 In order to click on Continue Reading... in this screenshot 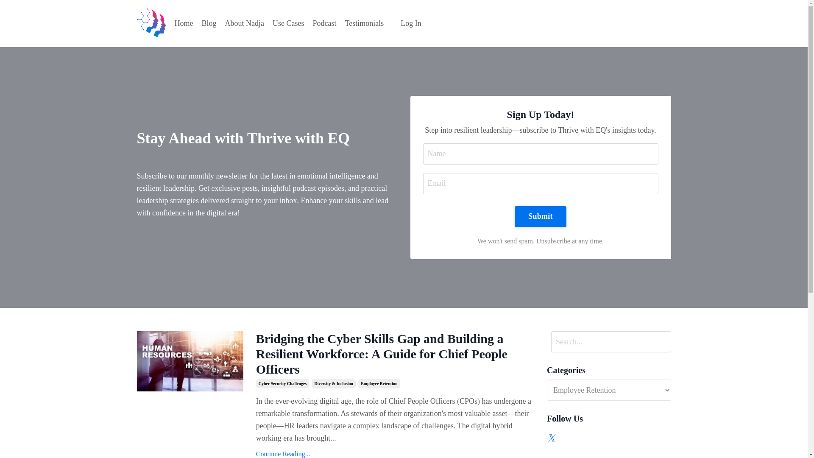, I will do `click(395, 453)`.